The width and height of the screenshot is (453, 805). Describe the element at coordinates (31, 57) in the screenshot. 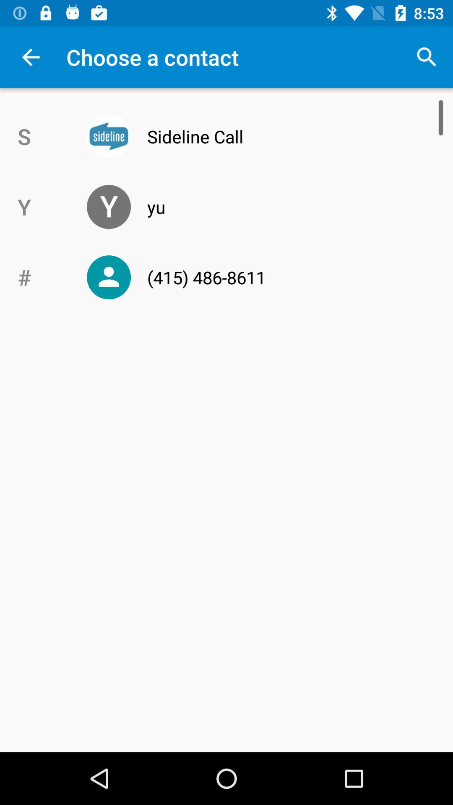

I see `launch the app above the s icon` at that location.